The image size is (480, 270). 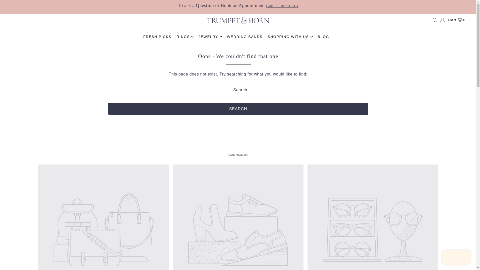 What do you see at coordinates (373, 217) in the screenshot?
I see `Collection image` at bounding box center [373, 217].